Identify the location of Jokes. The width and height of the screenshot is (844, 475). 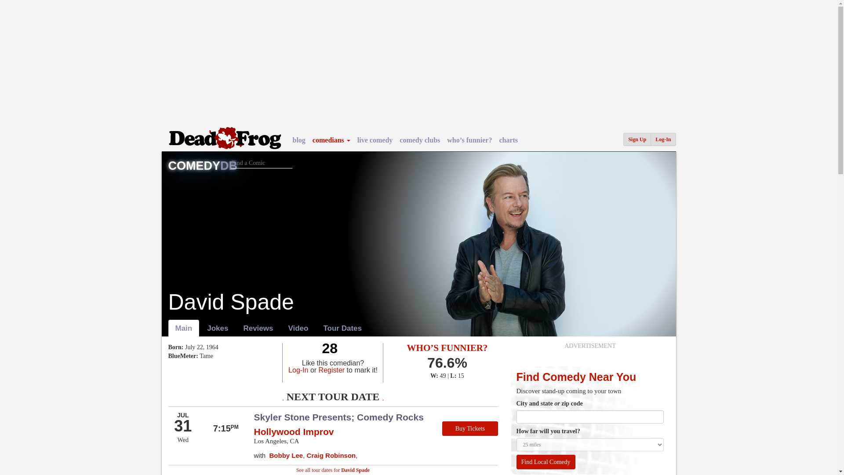
(218, 328).